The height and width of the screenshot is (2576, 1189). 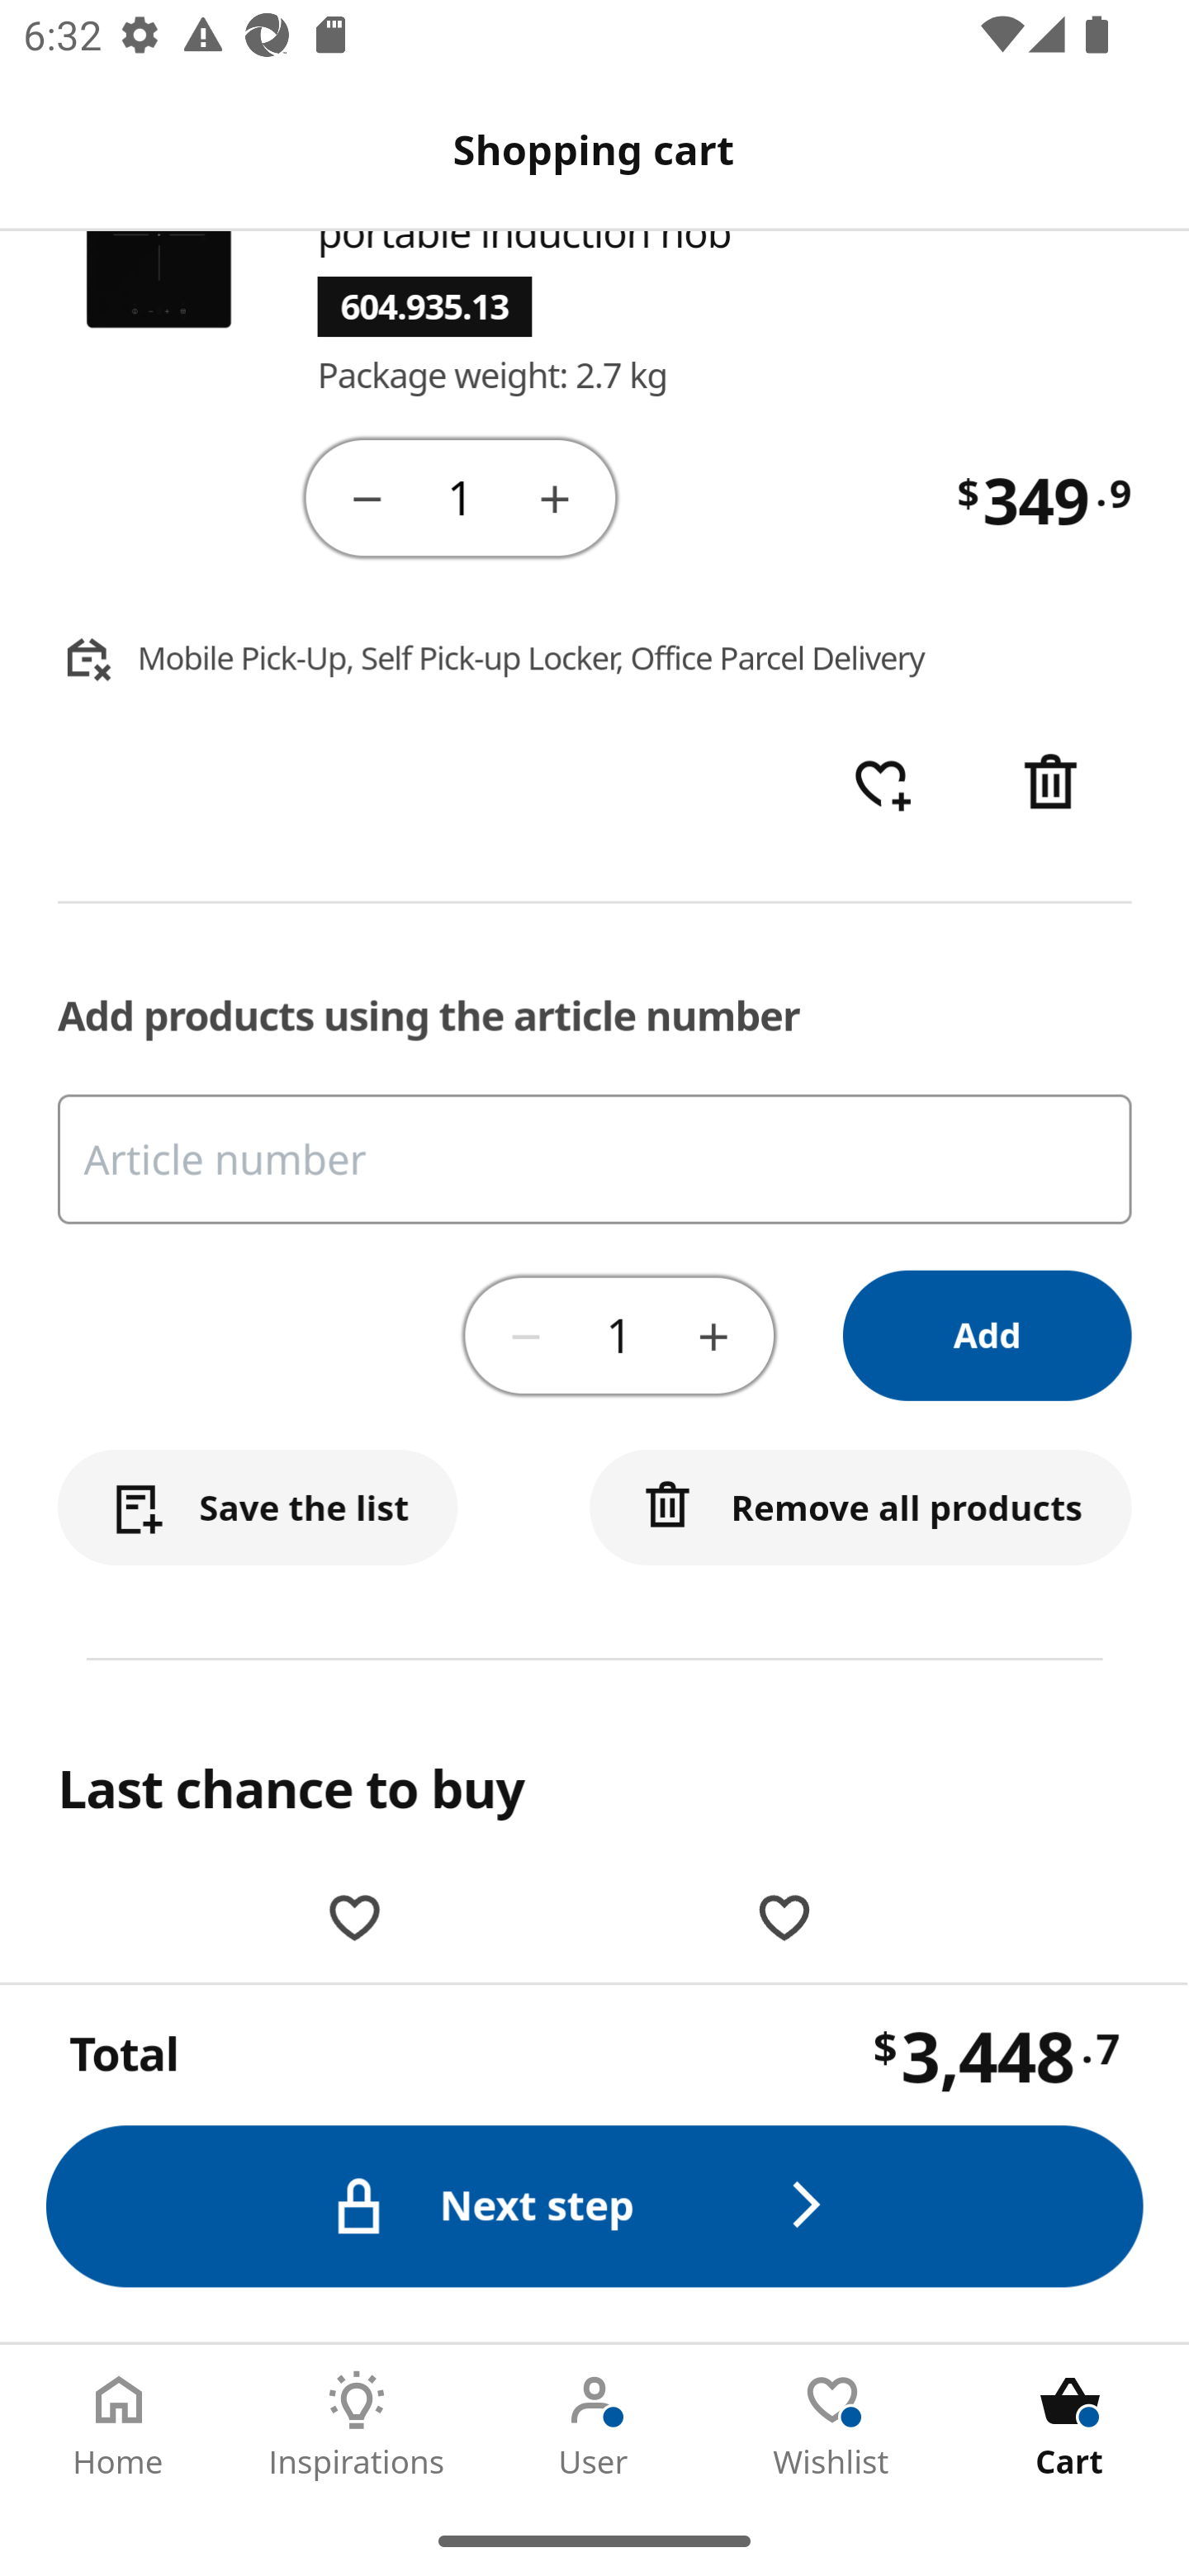 What do you see at coordinates (557, 499) in the screenshot?
I see `` at bounding box center [557, 499].